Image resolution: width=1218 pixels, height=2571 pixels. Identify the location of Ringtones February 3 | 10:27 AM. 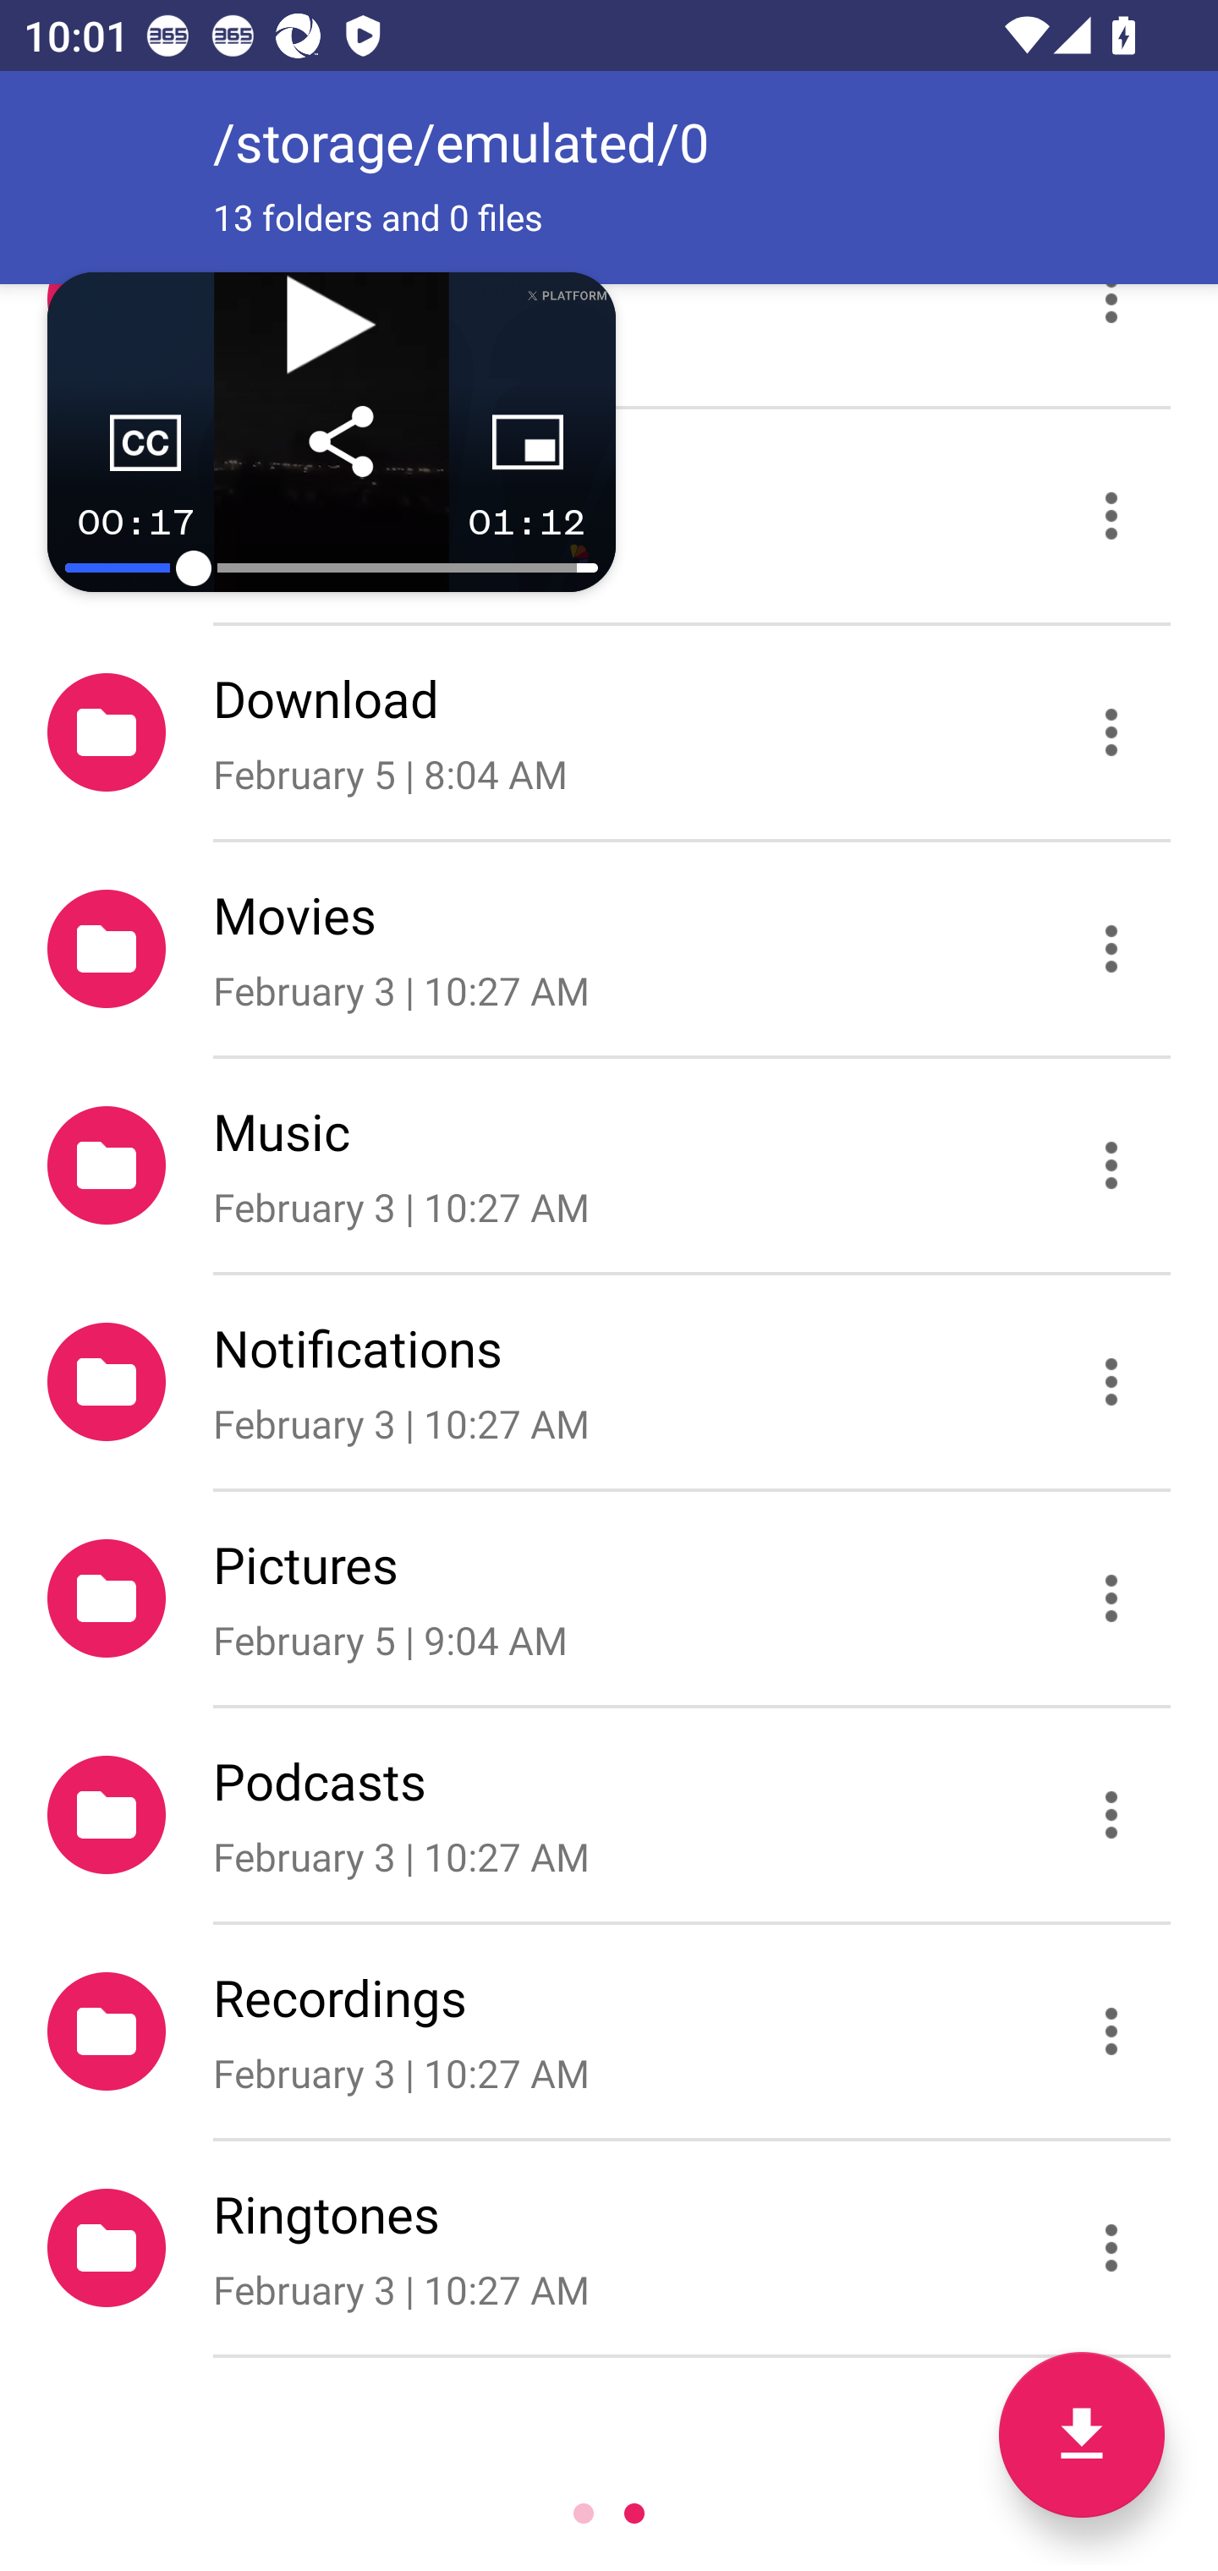
(609, 2248).